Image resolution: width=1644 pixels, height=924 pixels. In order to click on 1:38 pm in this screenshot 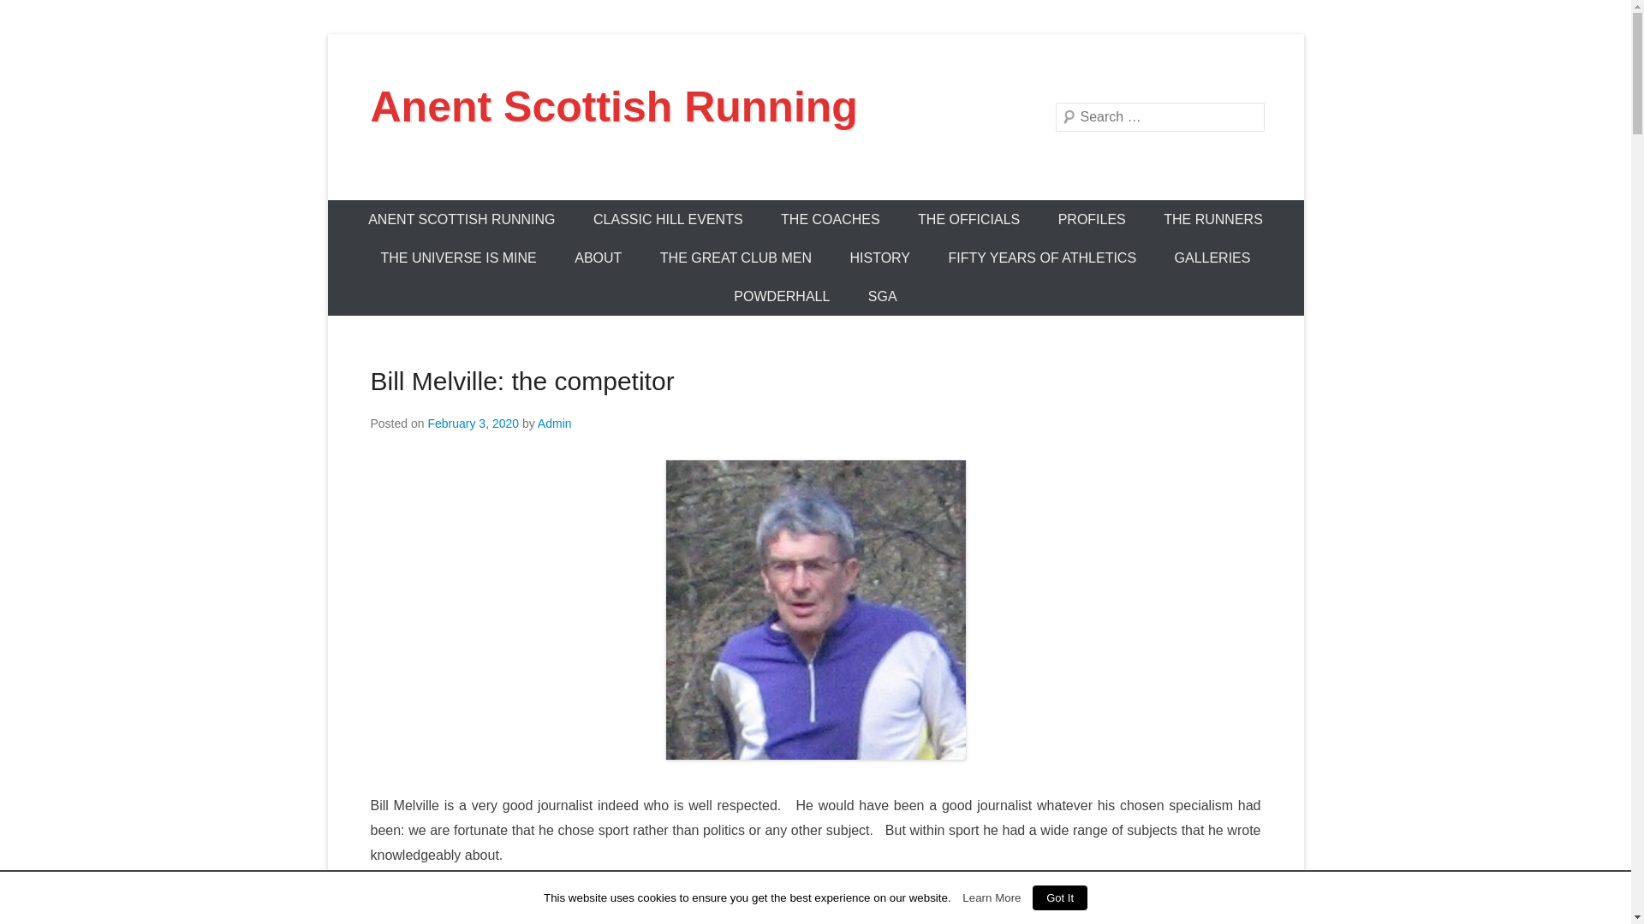, I will do `click(473, 423)`.